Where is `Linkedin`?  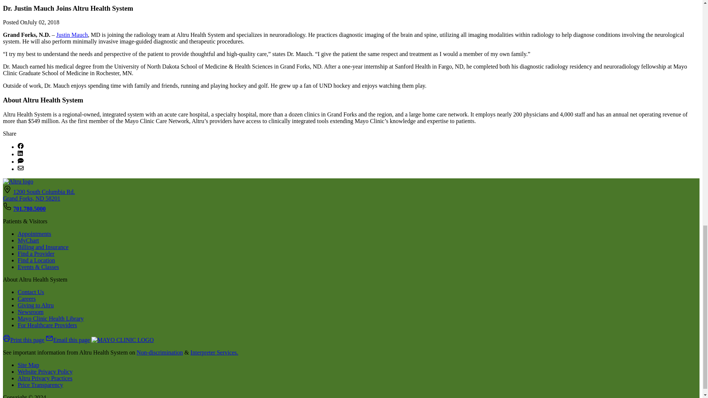
Linkedin is located at coordinates (20, 154).